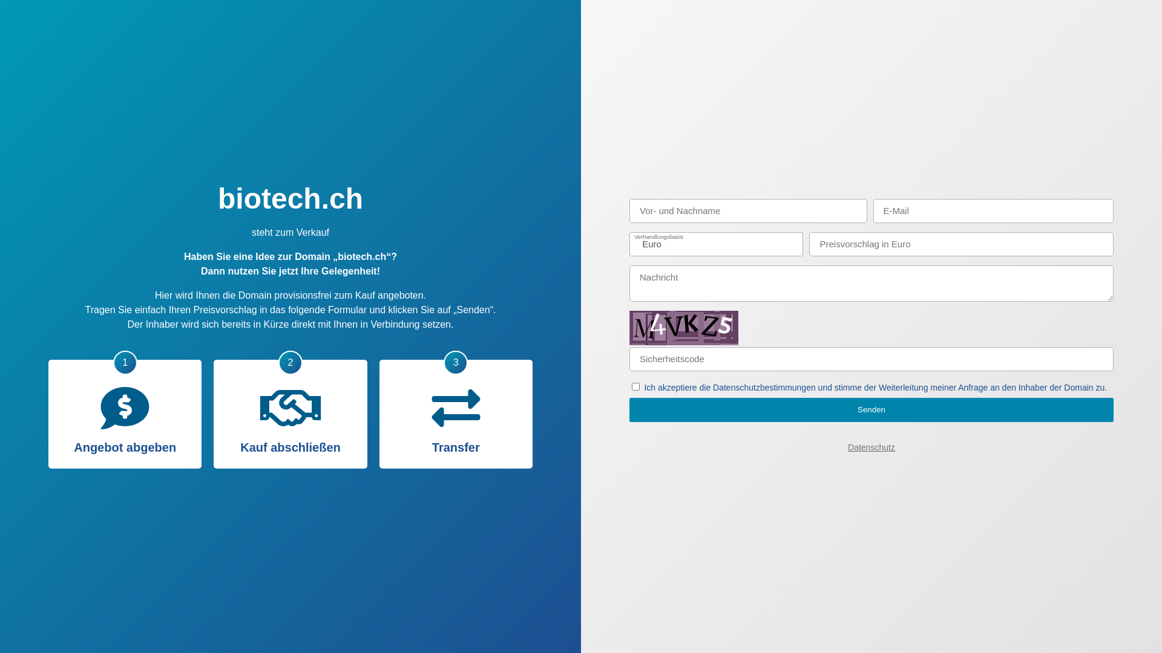  What do you see at coordinates (871, 410) in the screenshot?
I see `Senden` at bounding box center [871, 410].